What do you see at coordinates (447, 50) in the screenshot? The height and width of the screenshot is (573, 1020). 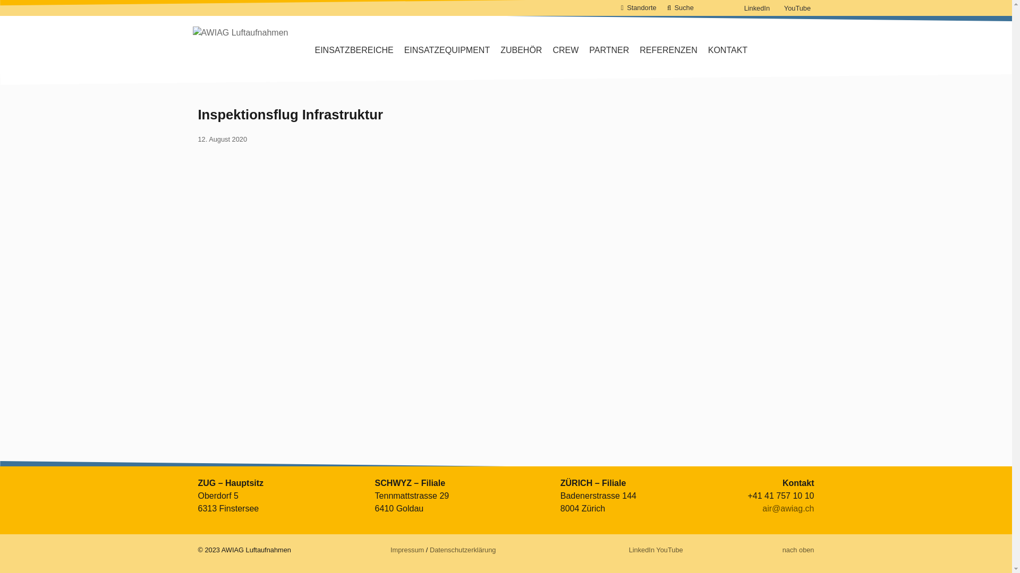 I see `EINSATZEQUIPMENT` at bounding box center [447, 50].